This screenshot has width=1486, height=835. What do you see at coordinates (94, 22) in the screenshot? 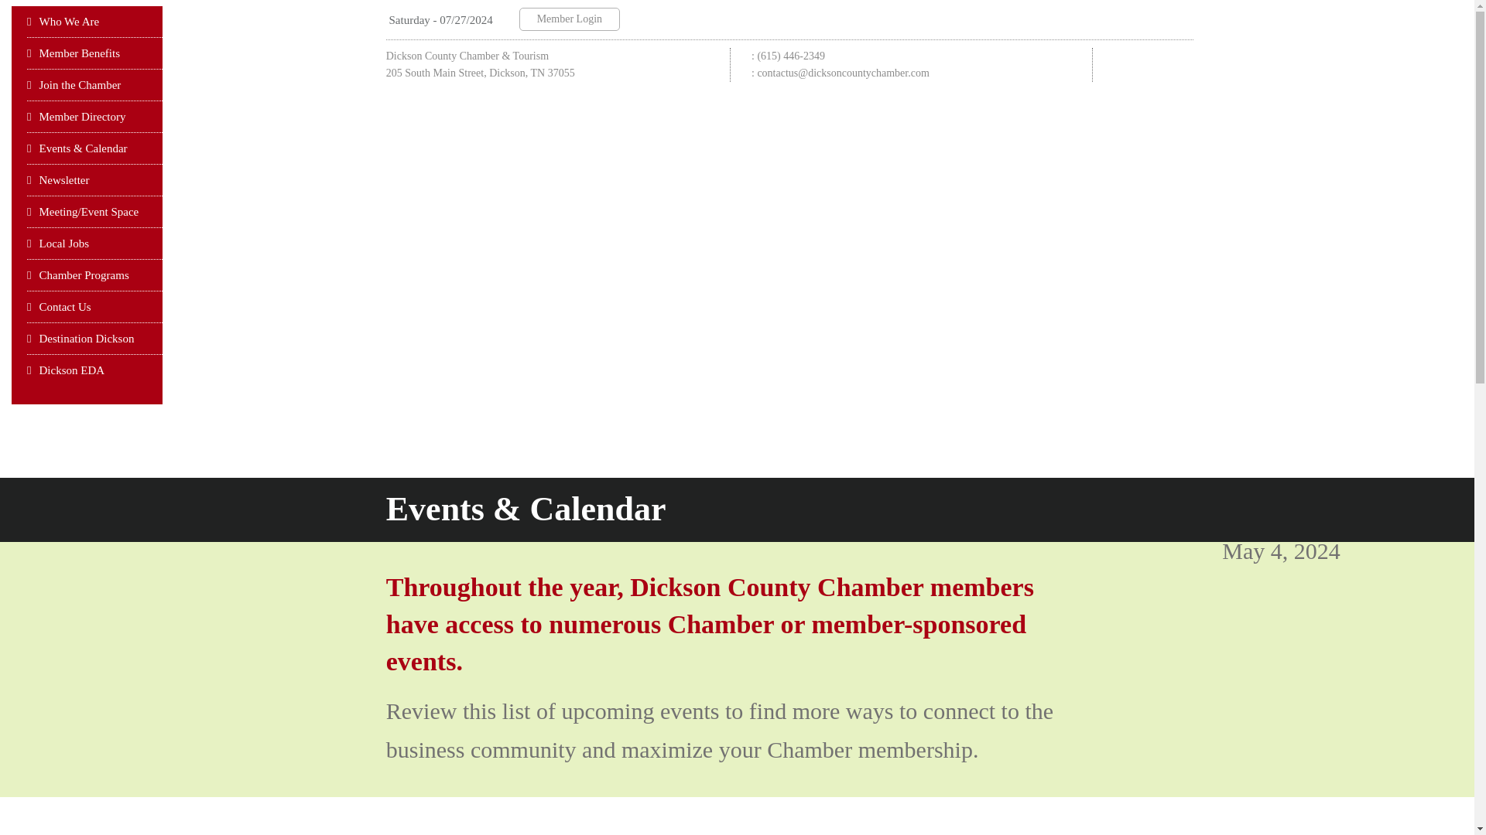
I see `Who We Are` at bounding box center [94, 22].